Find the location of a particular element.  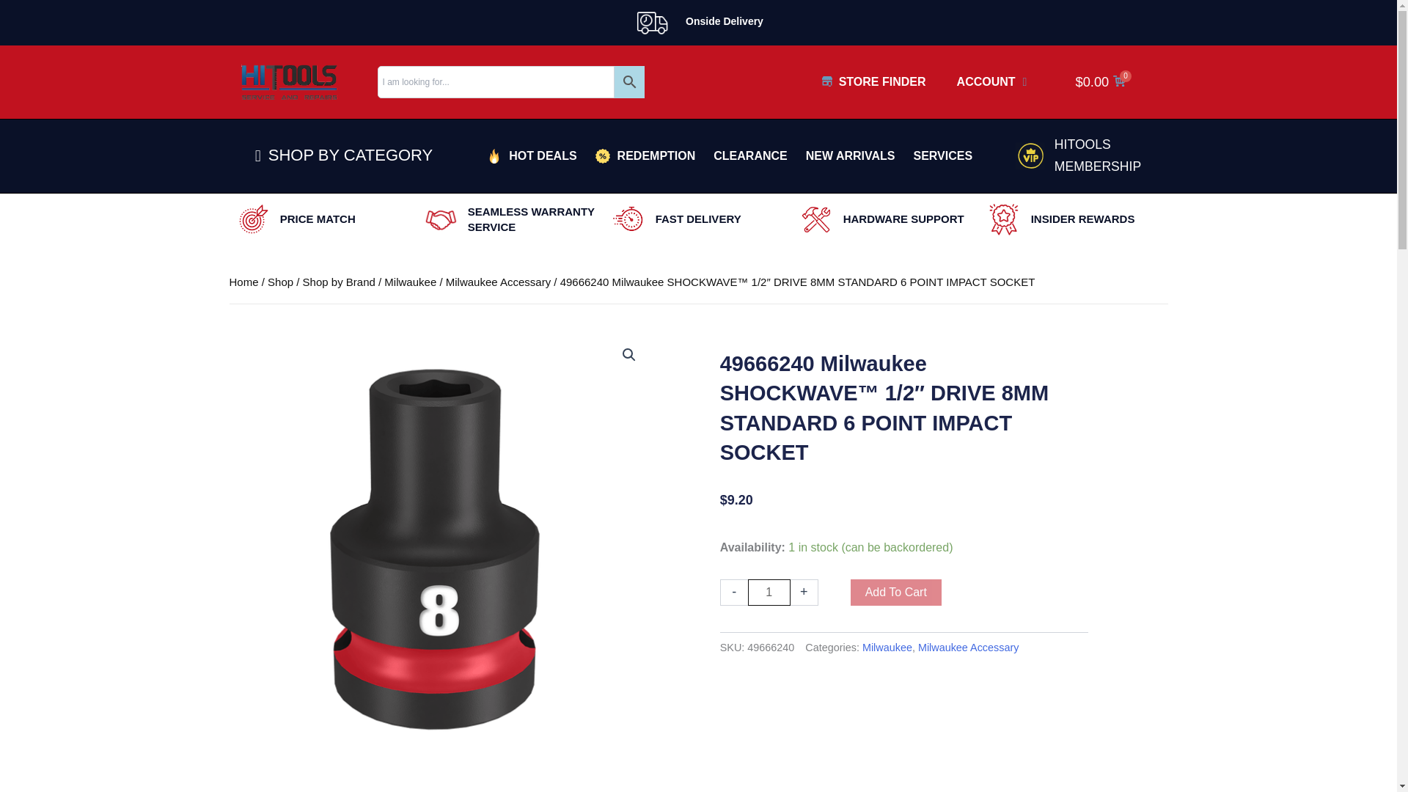

STORE FINDER is located at coordinates (873, 82).